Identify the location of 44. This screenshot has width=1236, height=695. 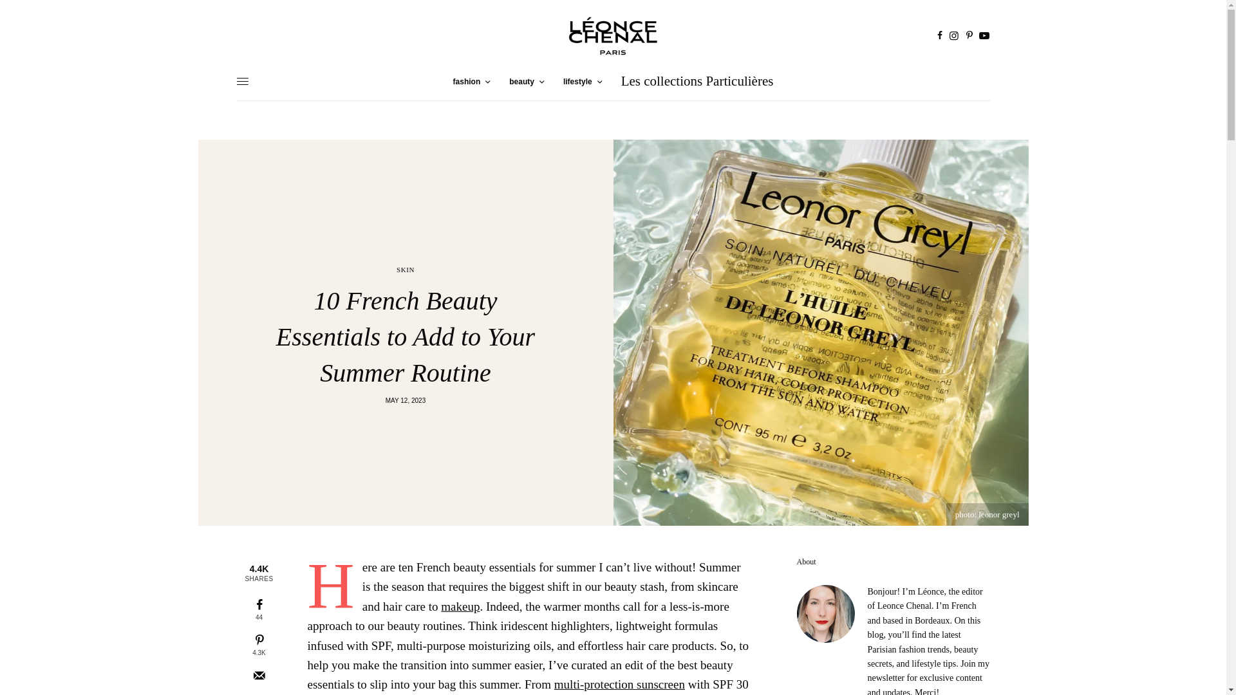
(259, 609).